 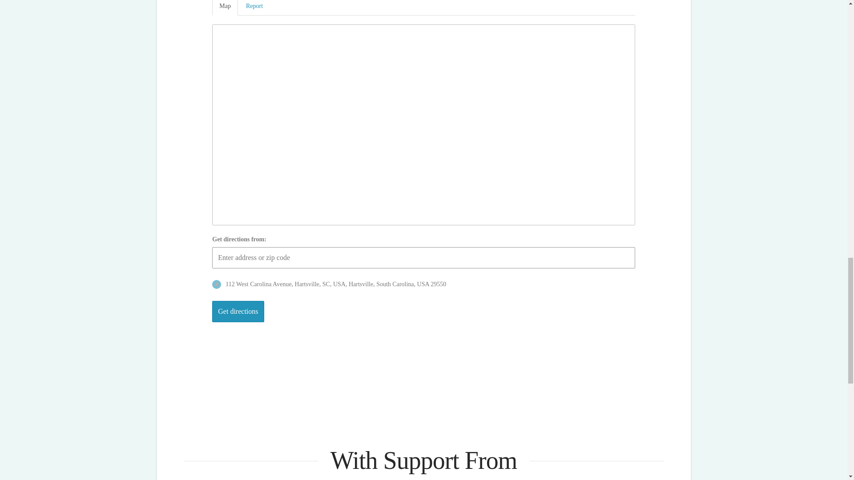 What do you see at coordinates (238, 311) in the screenshot?
I see `Get directions` at bounding box center [238, 311].